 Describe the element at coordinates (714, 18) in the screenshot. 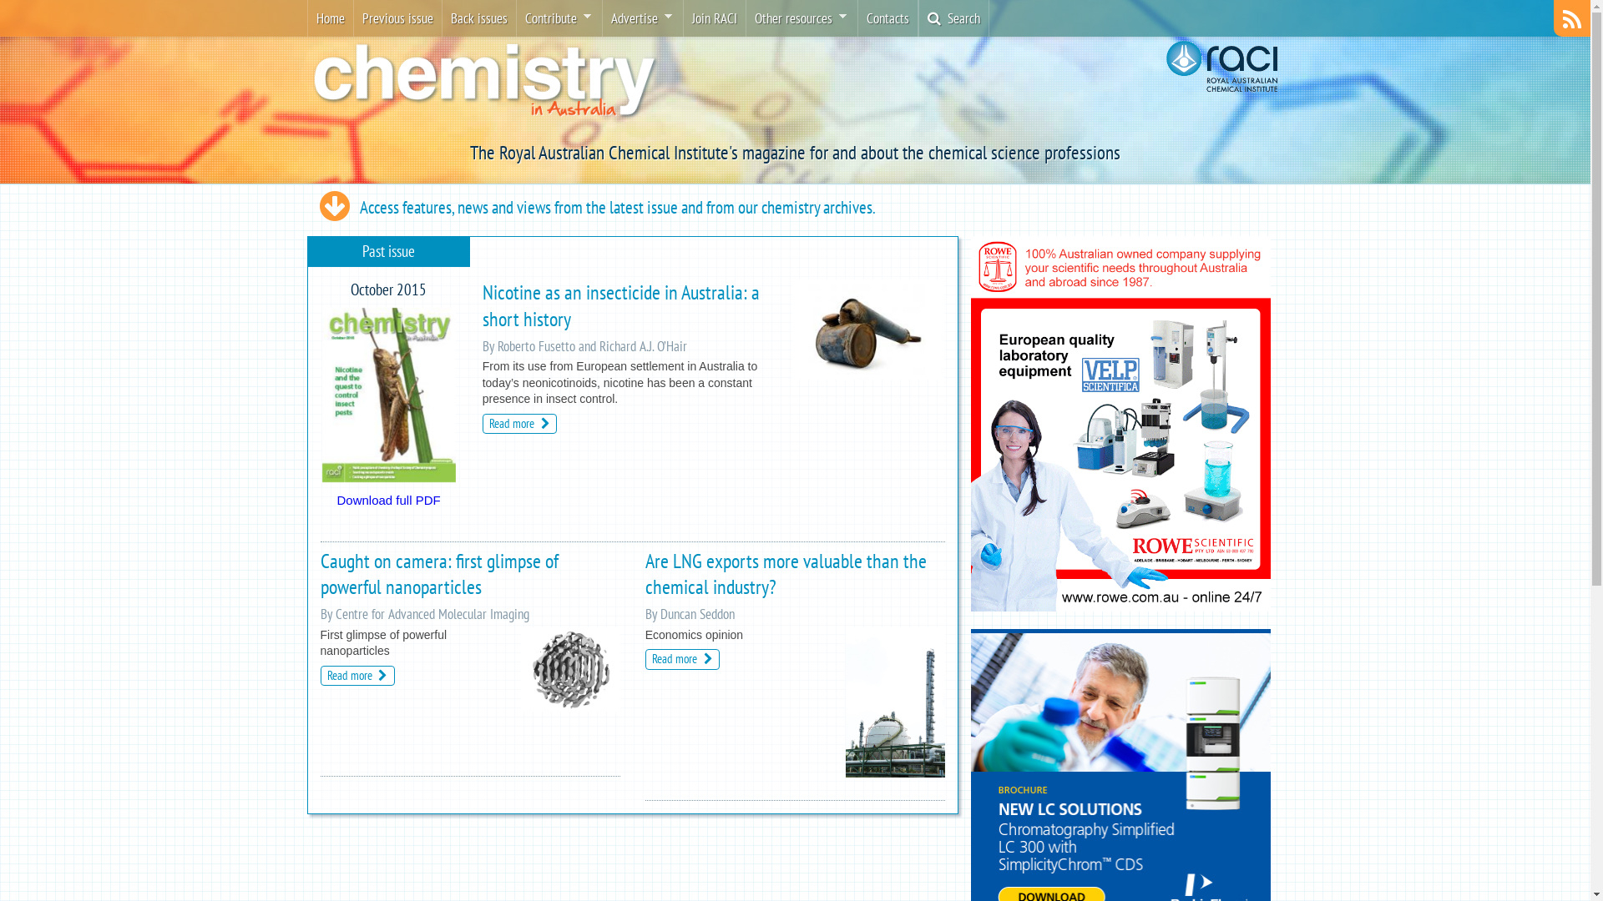

I see `Join RACI` at that location.